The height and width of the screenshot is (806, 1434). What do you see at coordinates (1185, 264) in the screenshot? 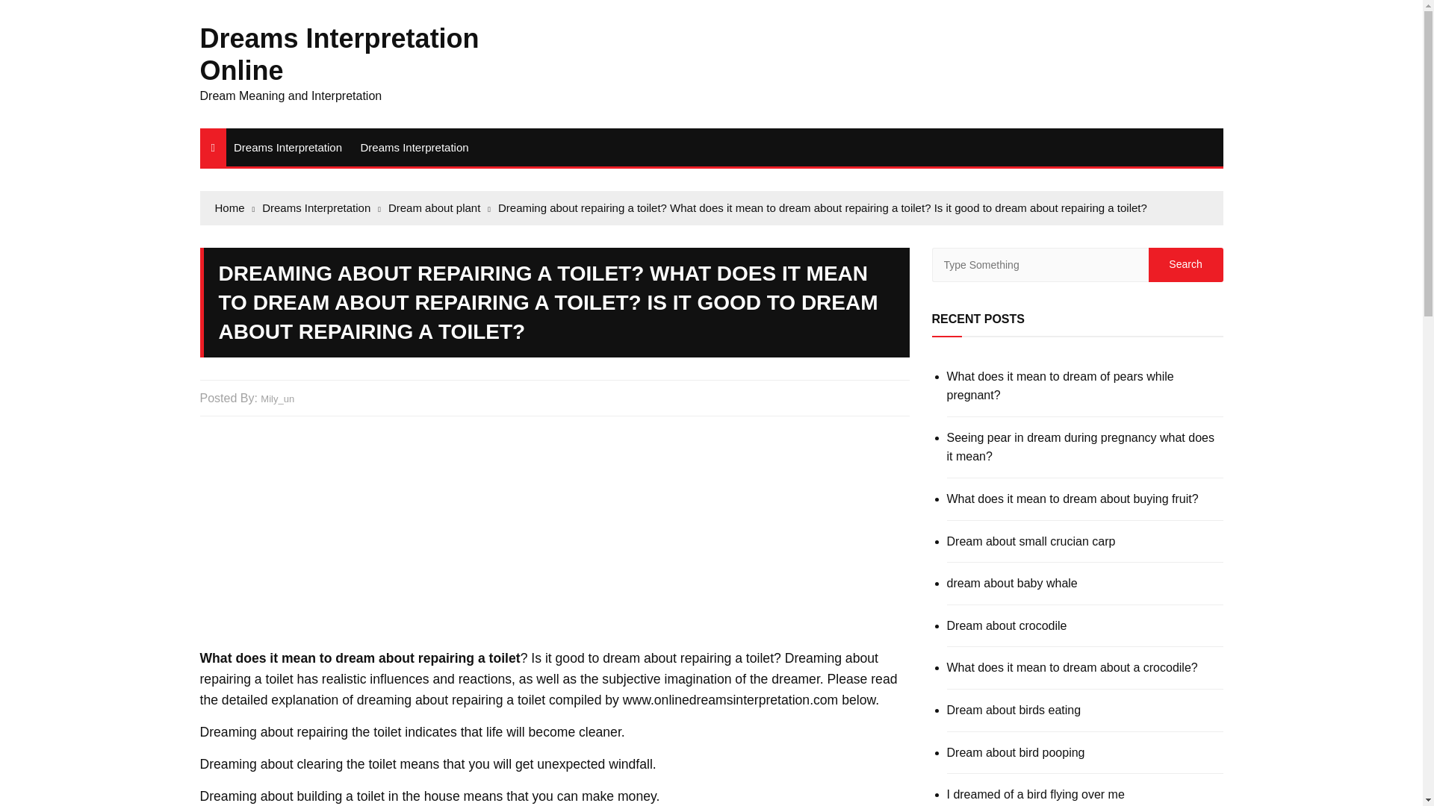
I see `Search` at bounding box center [1185, 264].